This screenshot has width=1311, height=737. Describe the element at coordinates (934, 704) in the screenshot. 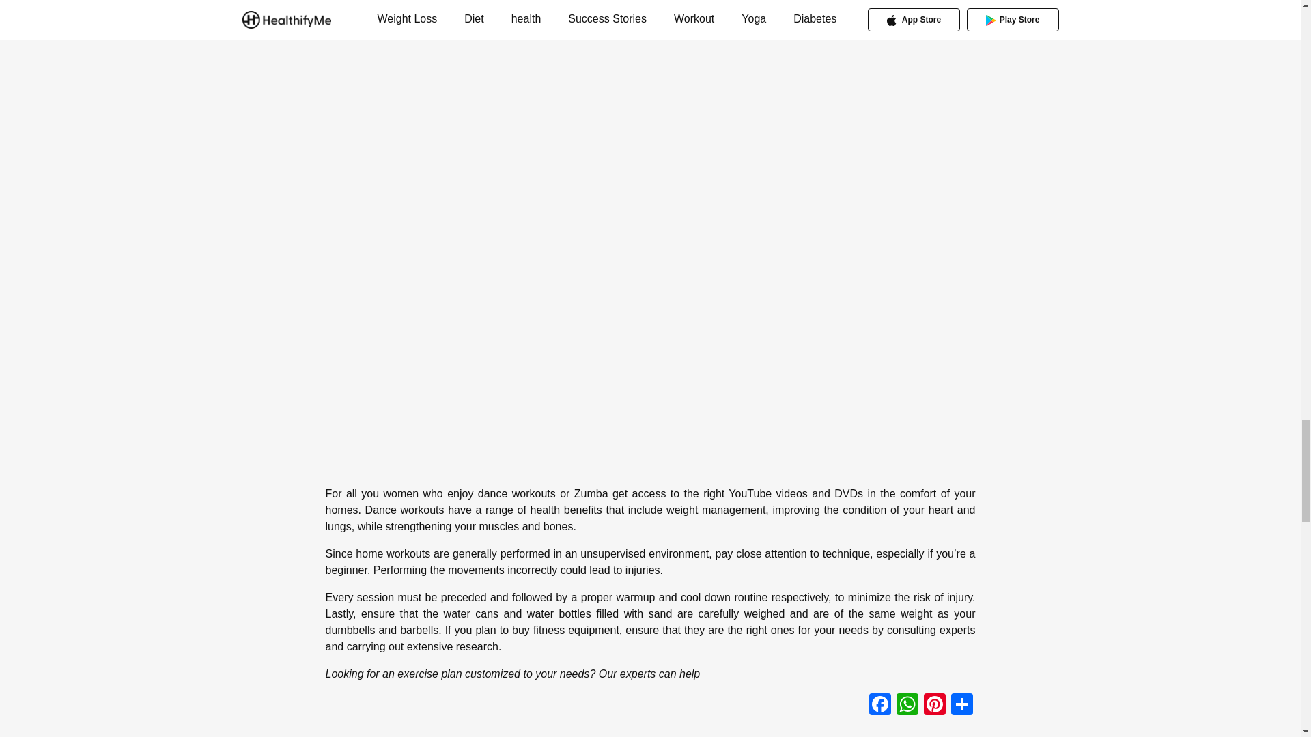

I see `Pinterest` at that location.